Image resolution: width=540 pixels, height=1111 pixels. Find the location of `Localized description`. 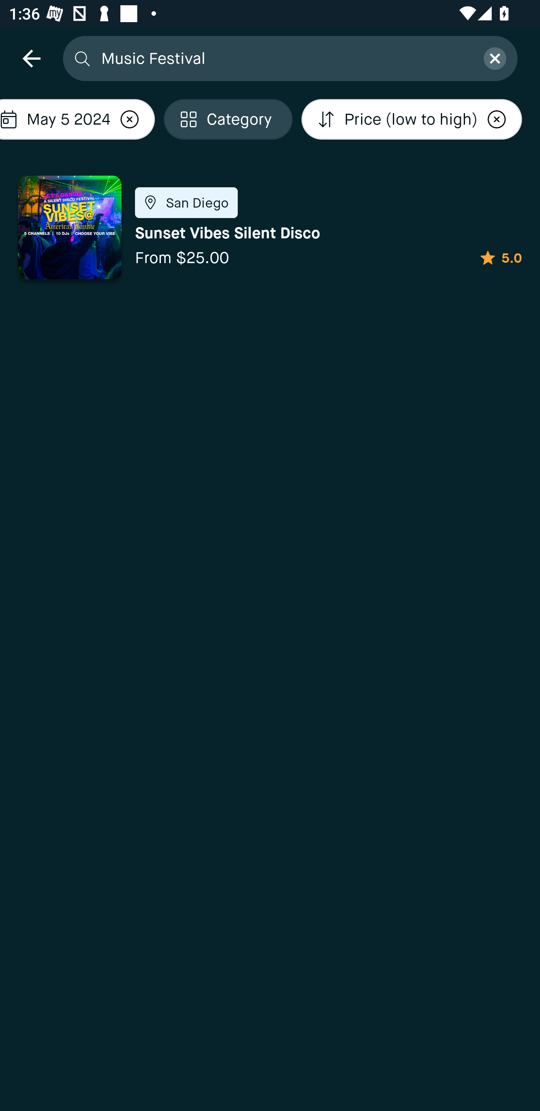

Localized description is located at coordinates (129, 119).